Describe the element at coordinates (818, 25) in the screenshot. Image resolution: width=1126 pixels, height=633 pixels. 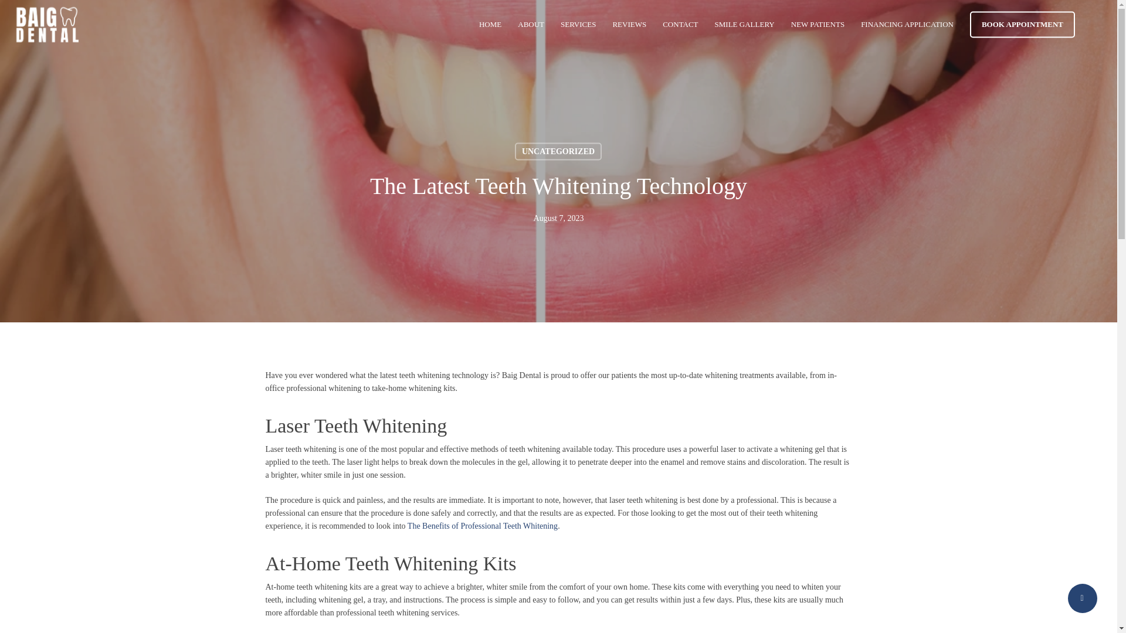
I see `NEW PATIENTS` at that location.